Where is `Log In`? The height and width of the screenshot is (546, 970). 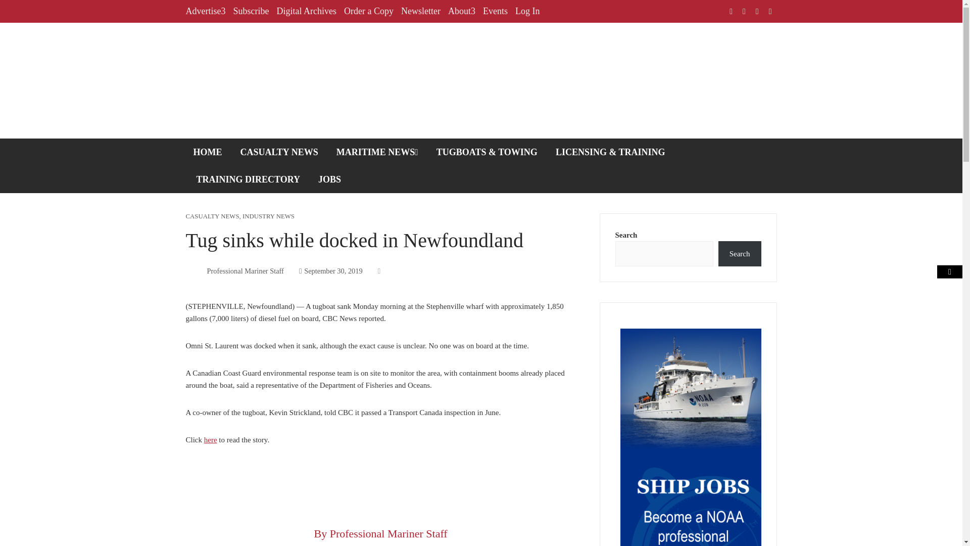 Log In is located at coordinates (527, 11).